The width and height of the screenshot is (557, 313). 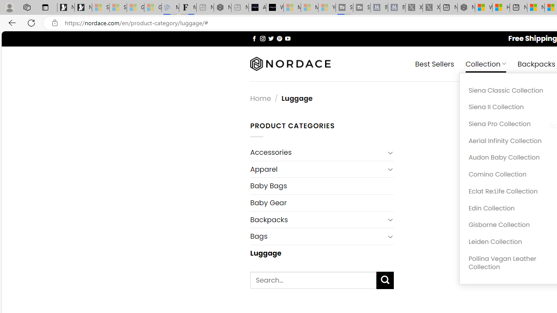 I want to click on Personal Profile, so click(x=9, y=7).